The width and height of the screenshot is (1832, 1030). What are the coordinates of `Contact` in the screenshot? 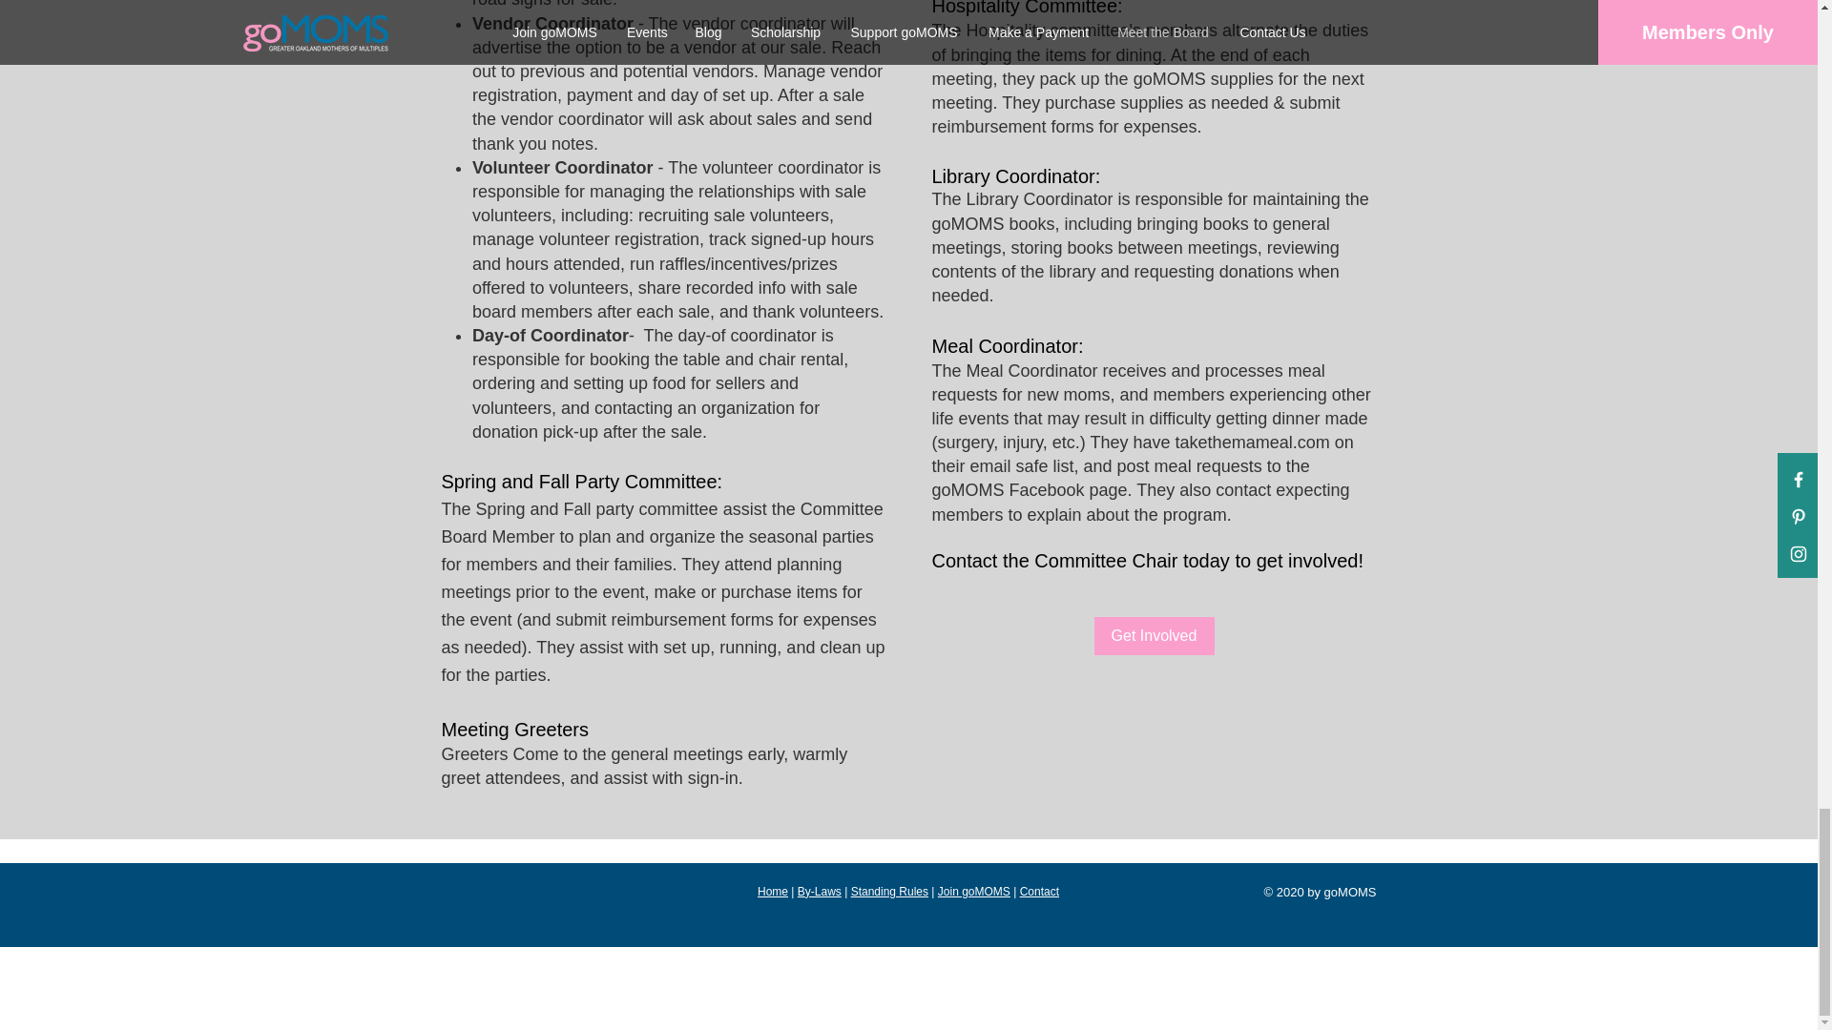 It's located at (1039, 891).